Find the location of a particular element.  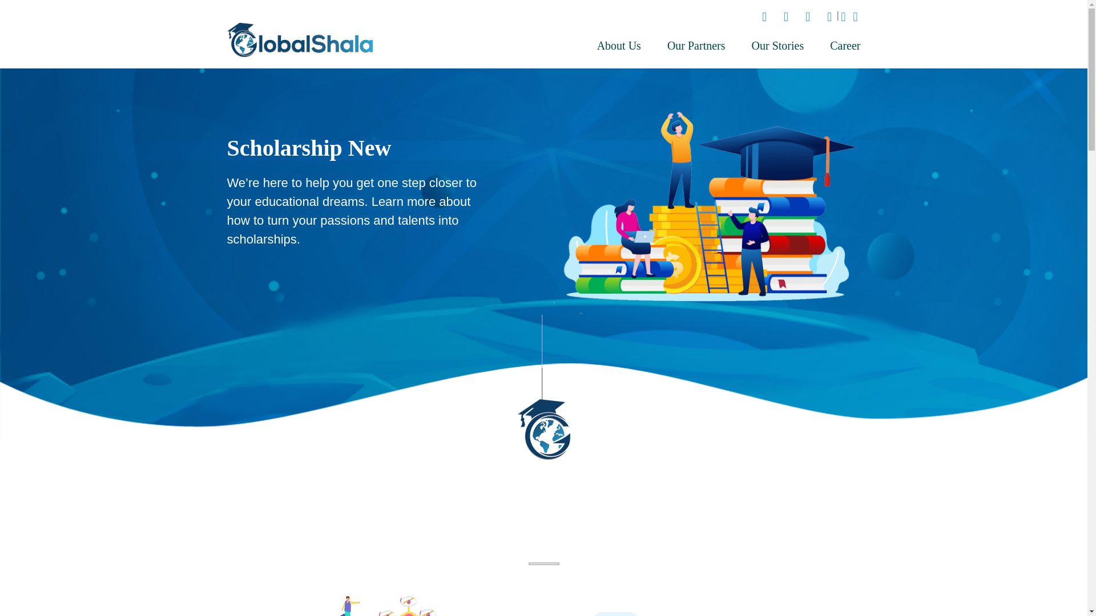

Our Stories is located at coordinates (778, 46).